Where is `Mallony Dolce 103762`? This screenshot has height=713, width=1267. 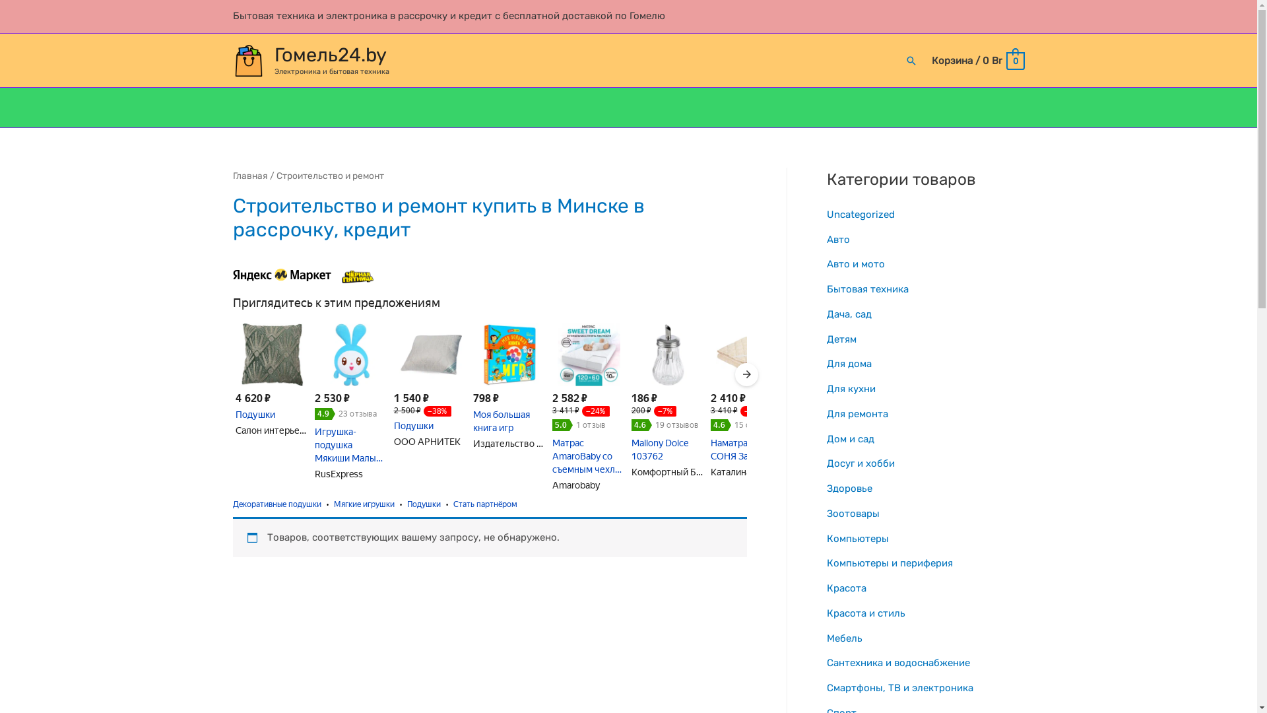
Mallony Dolce 103762 is located at coordinates (668, 450).